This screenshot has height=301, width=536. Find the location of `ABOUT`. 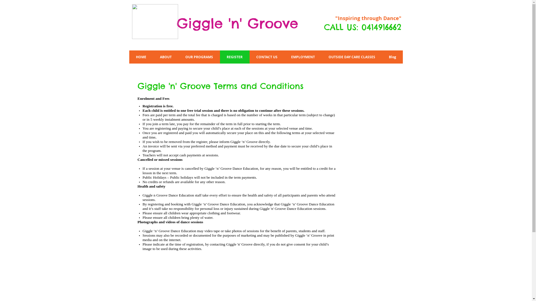

ABOUT is located at coordinates (166, 57).